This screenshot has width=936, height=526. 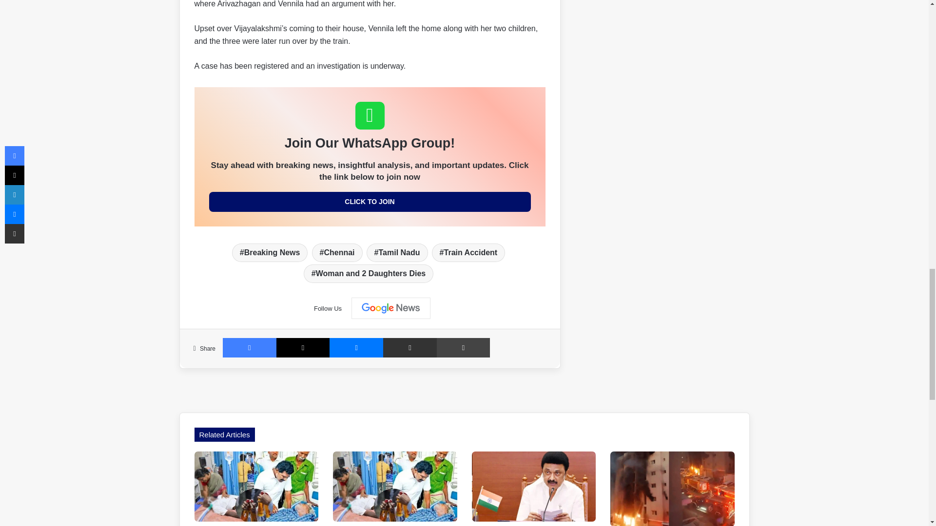 I want to click on Google News, so click(x=391, y=308).